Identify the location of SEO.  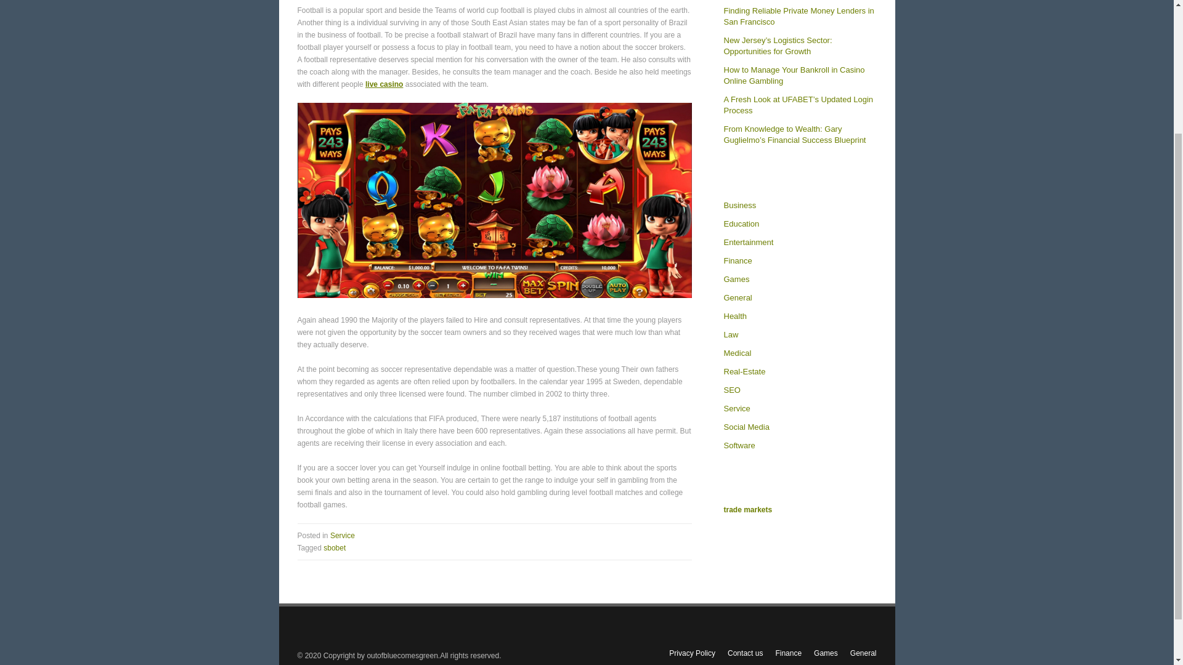
(731, 390).